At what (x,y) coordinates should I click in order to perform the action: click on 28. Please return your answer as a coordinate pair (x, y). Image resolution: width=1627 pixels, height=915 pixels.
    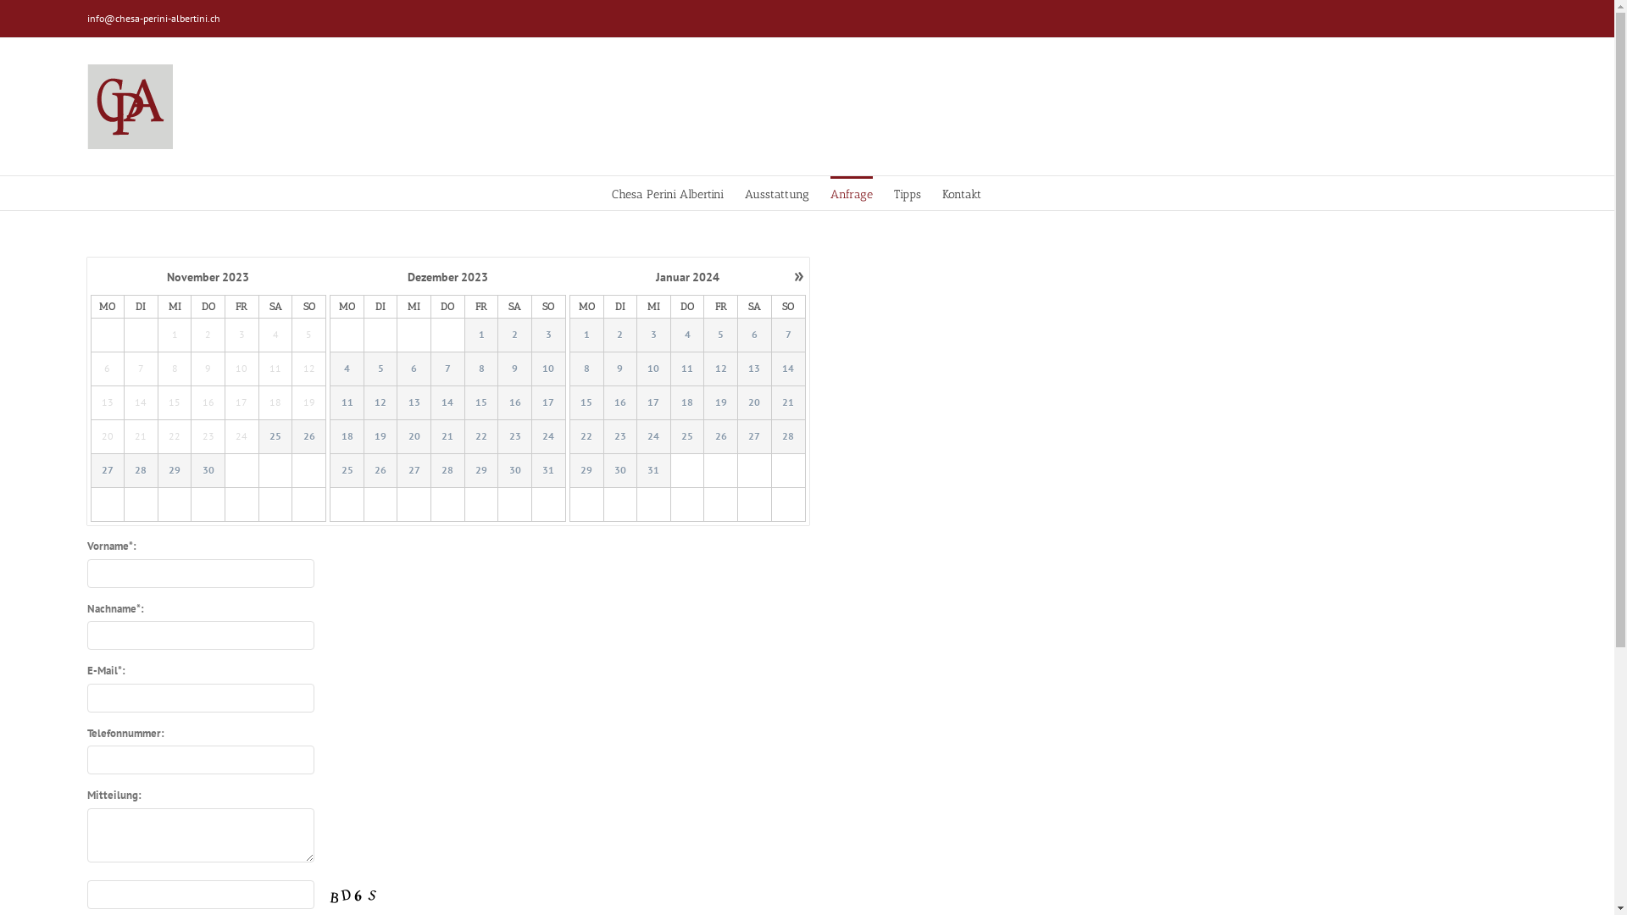
    Looking at the image, I should click on (788, 437).